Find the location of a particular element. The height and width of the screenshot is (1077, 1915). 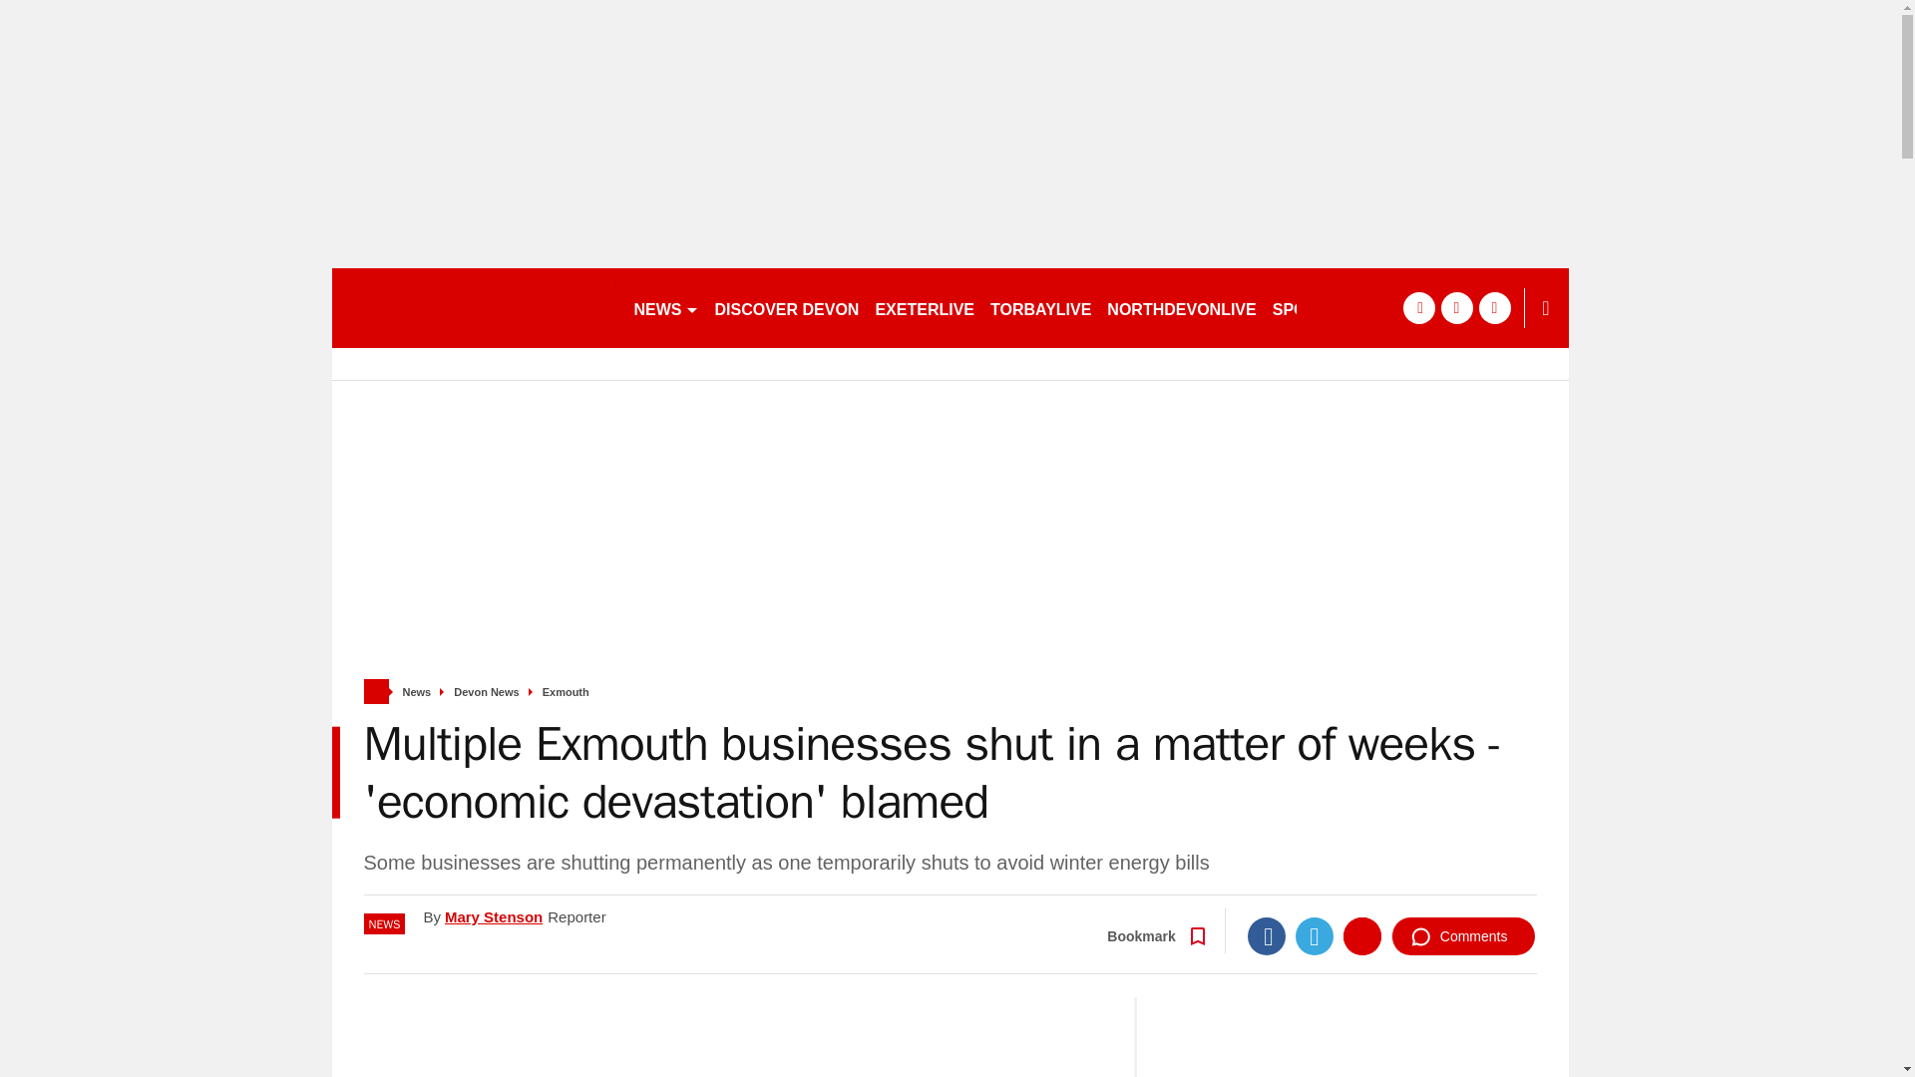

Facebook is located at coordinates (1267, 935).